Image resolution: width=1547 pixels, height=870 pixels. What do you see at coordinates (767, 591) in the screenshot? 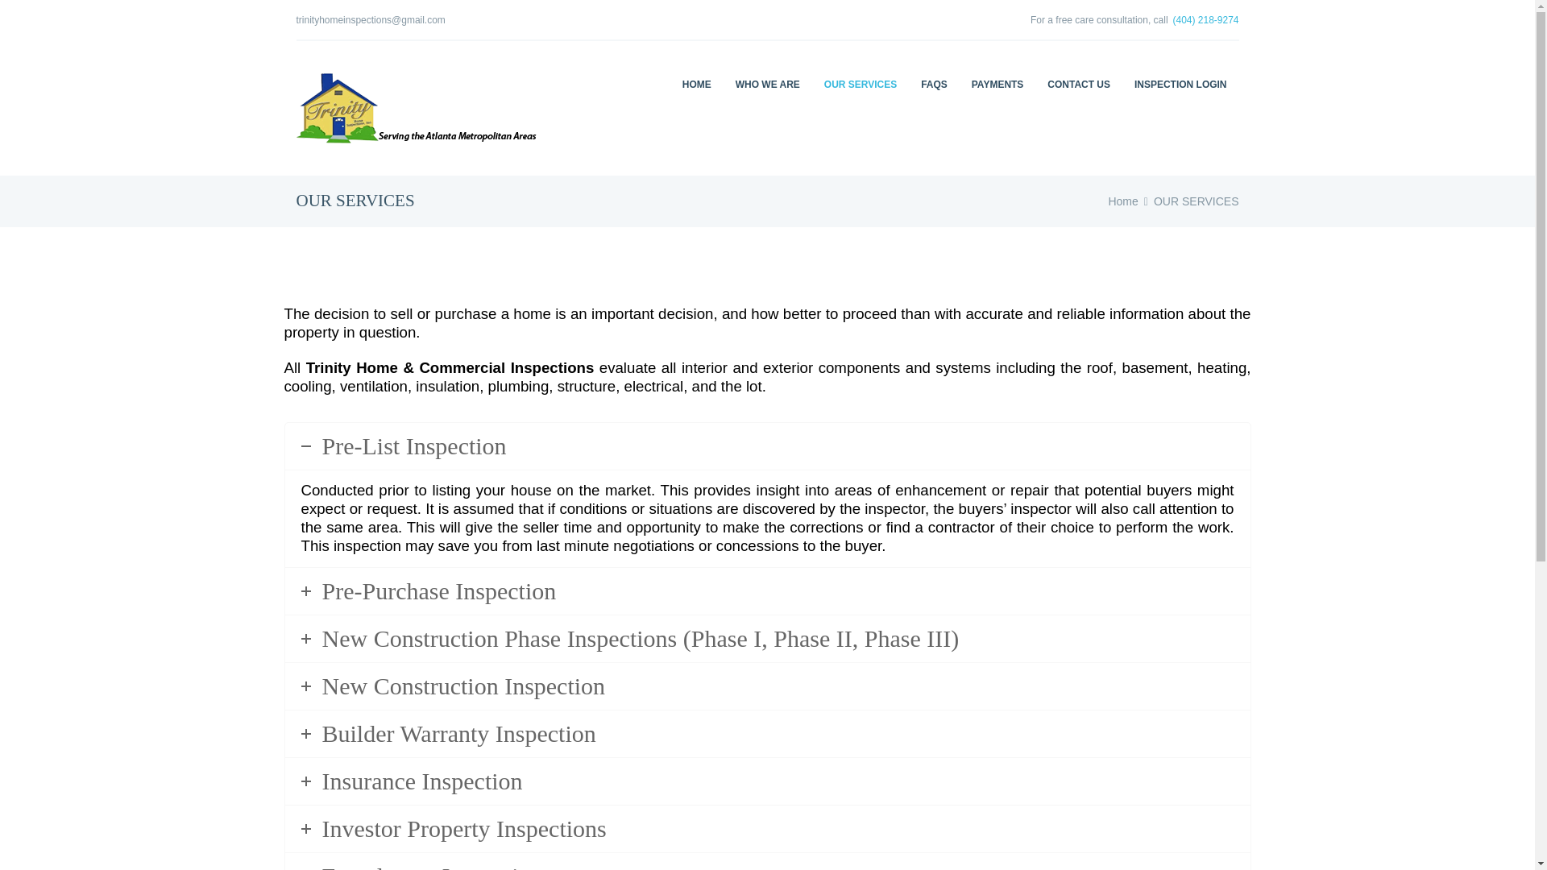
I see `Pre-Purchase Inspection` at bounding box center [767, 591].